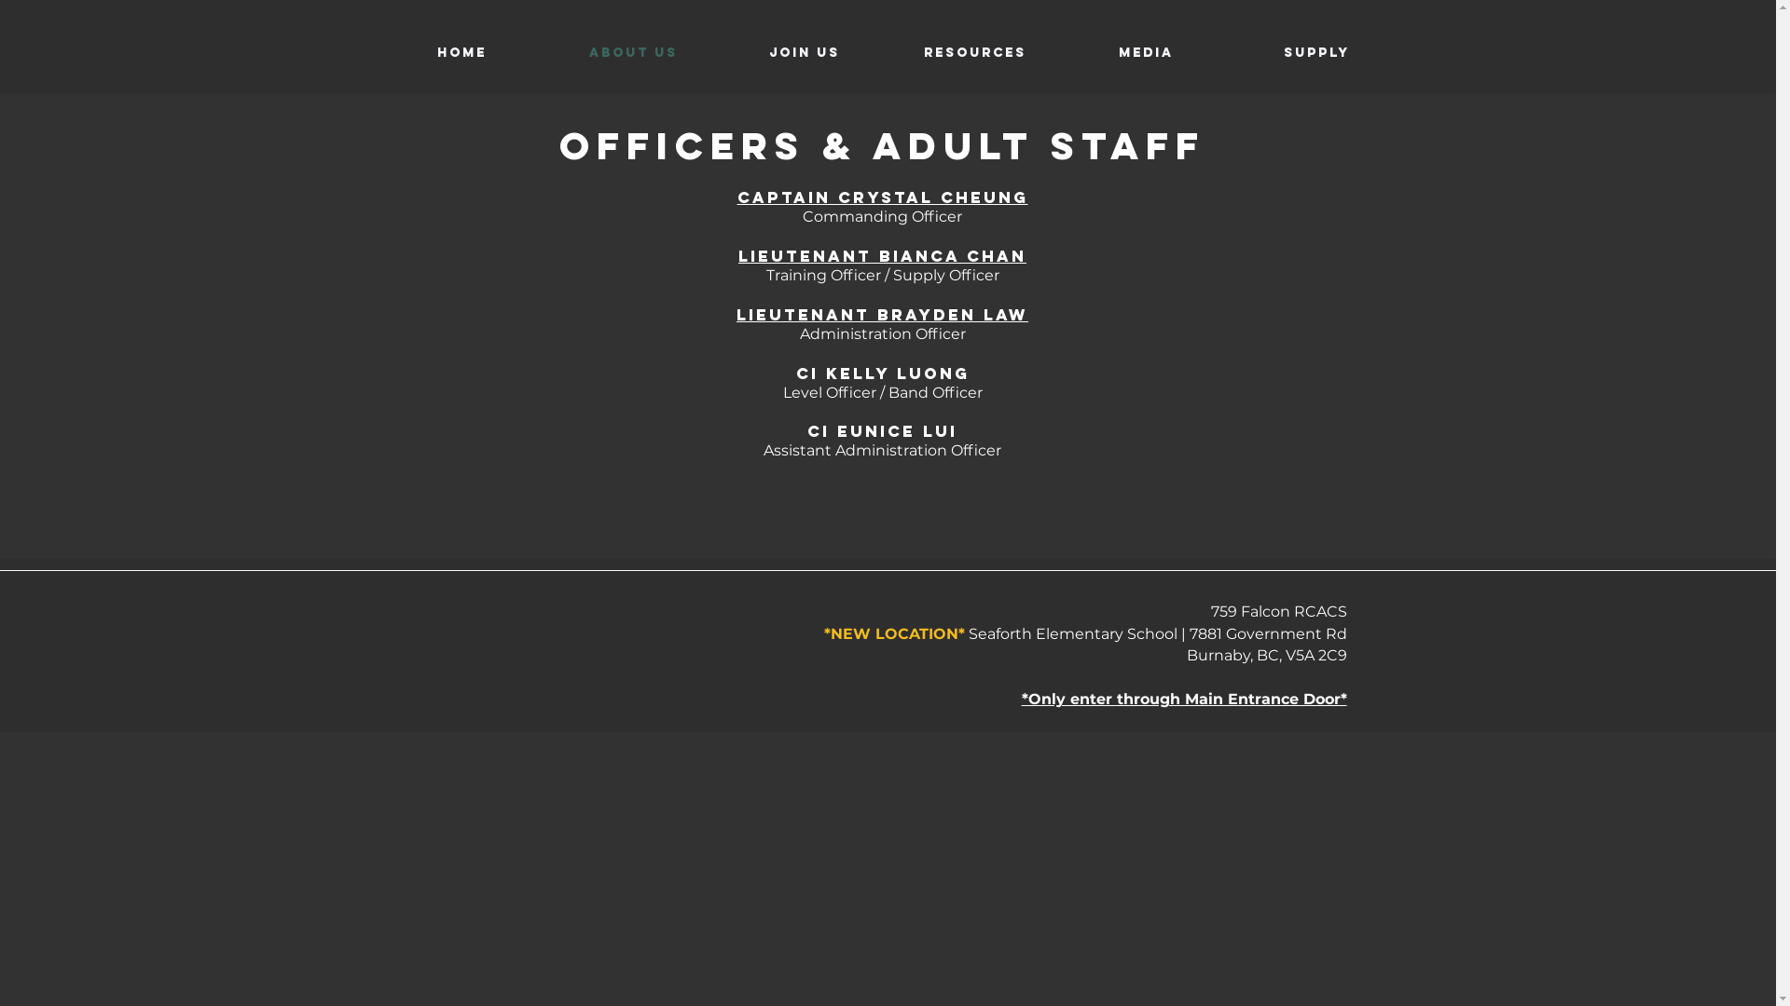 The image size is (1790, 1006). I want to click on Home, so click(462, 53).